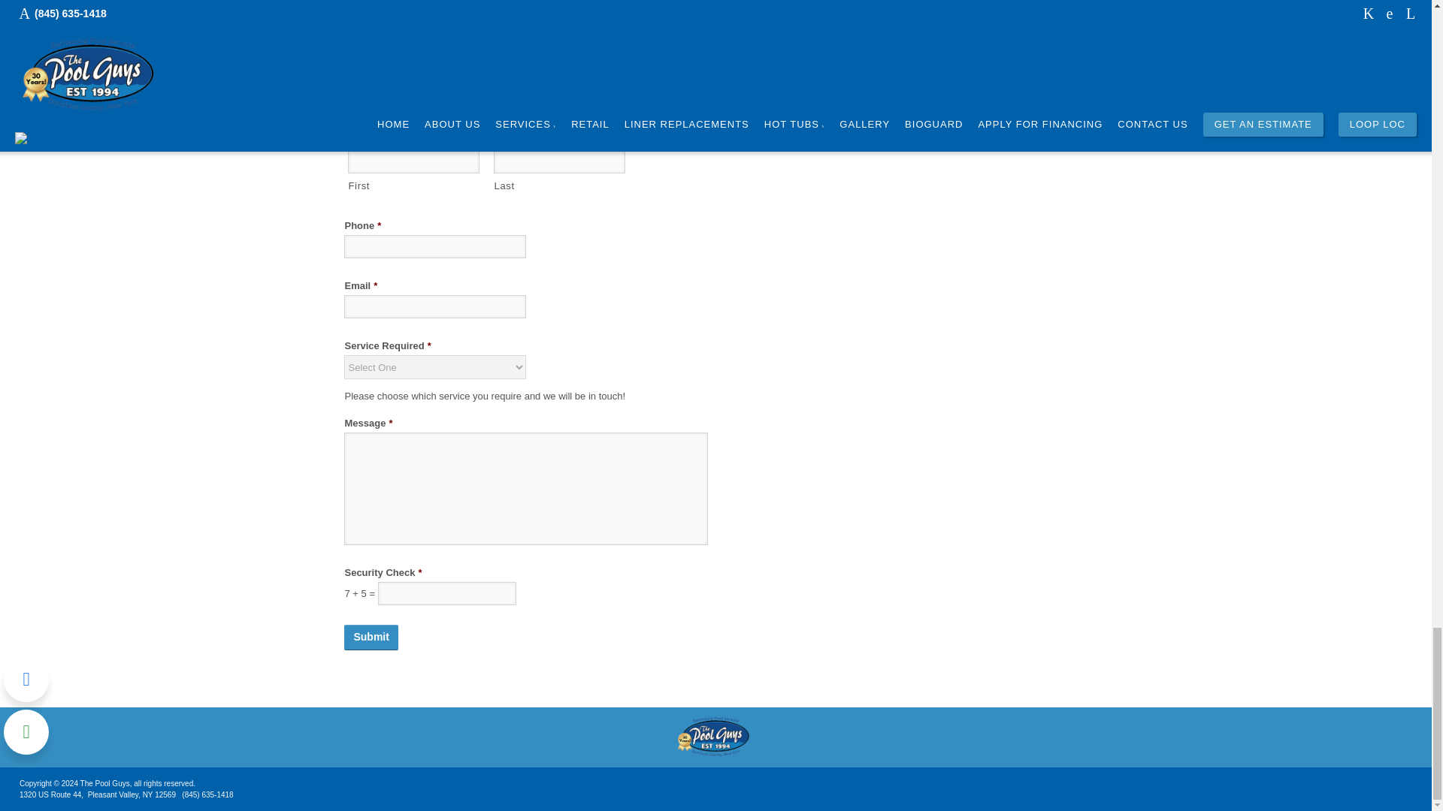 The image size is (1443, 811). I want to click on Submit, so click(371, 637).